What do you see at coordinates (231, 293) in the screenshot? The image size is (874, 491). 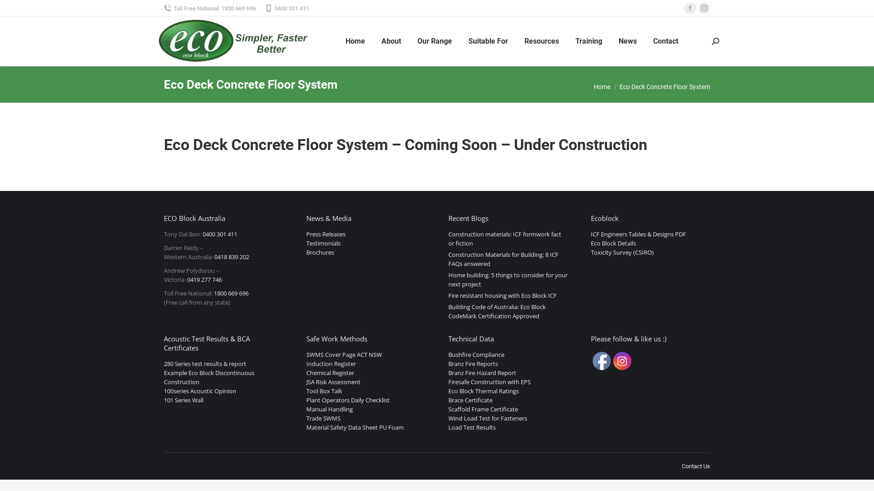 I see `1800 669 696` at bounding box center [231, 293].